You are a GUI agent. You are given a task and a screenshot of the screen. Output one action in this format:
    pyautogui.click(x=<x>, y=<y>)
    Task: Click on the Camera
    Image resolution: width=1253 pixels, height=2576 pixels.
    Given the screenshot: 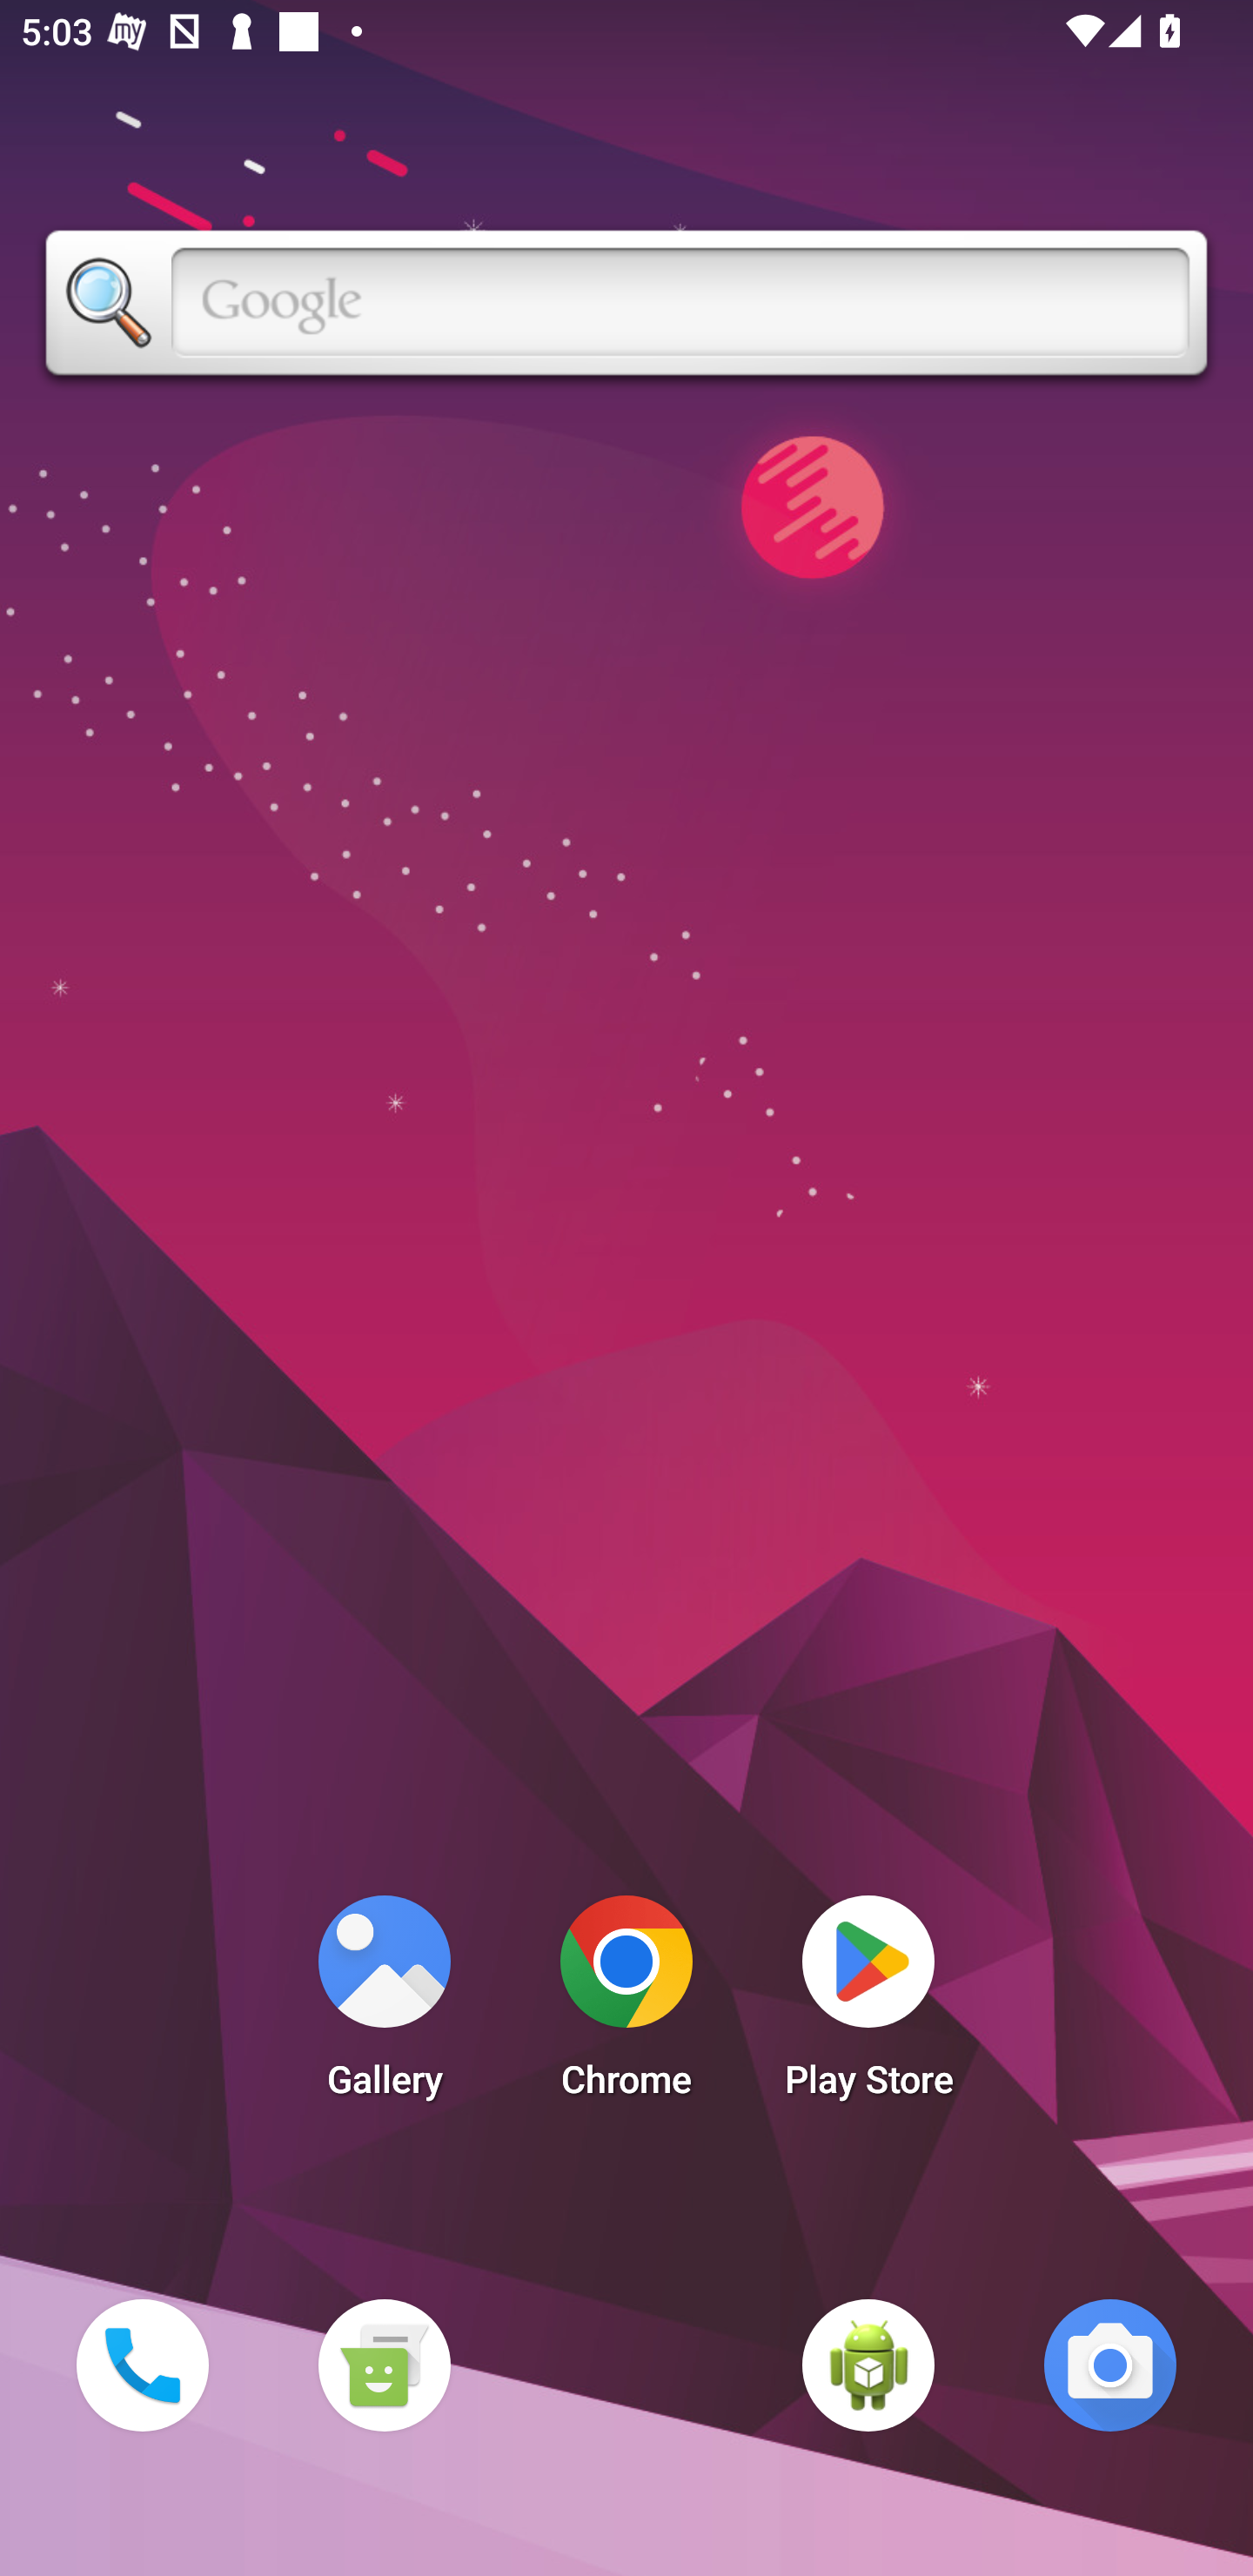 What is the action you would take?
    pyautogui.click(x=1110, y=2365)
    